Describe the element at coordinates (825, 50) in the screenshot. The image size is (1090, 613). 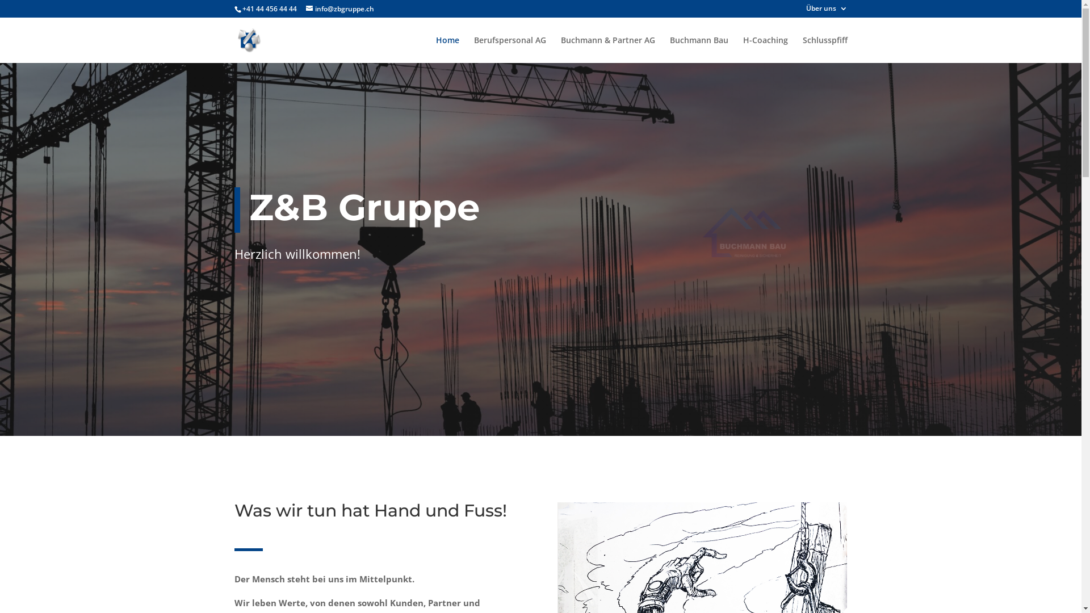
I see `Schlusspfiff` at that location.